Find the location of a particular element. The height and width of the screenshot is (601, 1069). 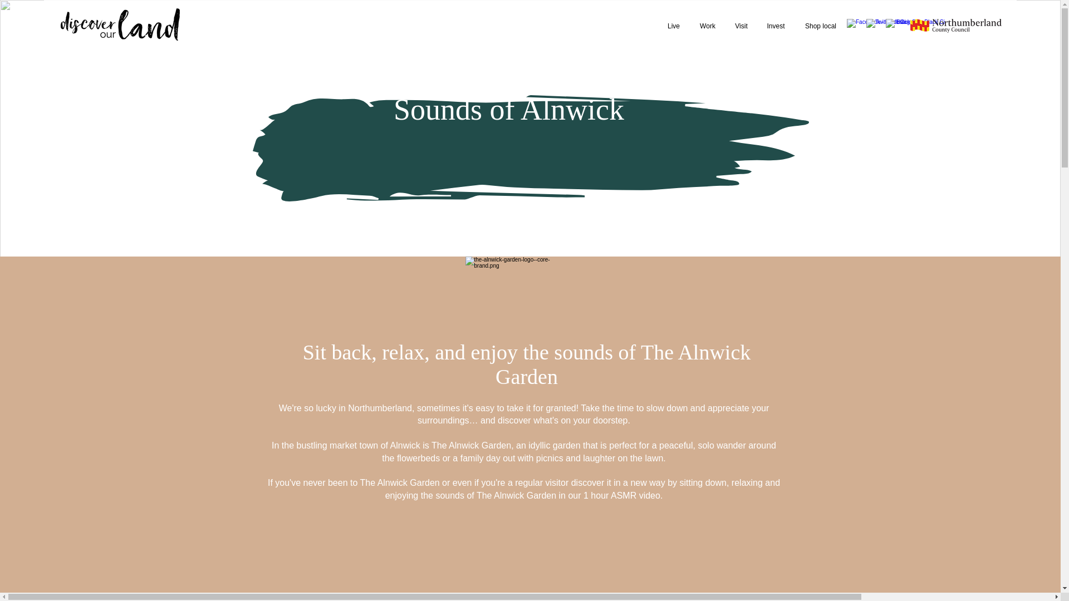

Work is located at coordinates (707, 26).